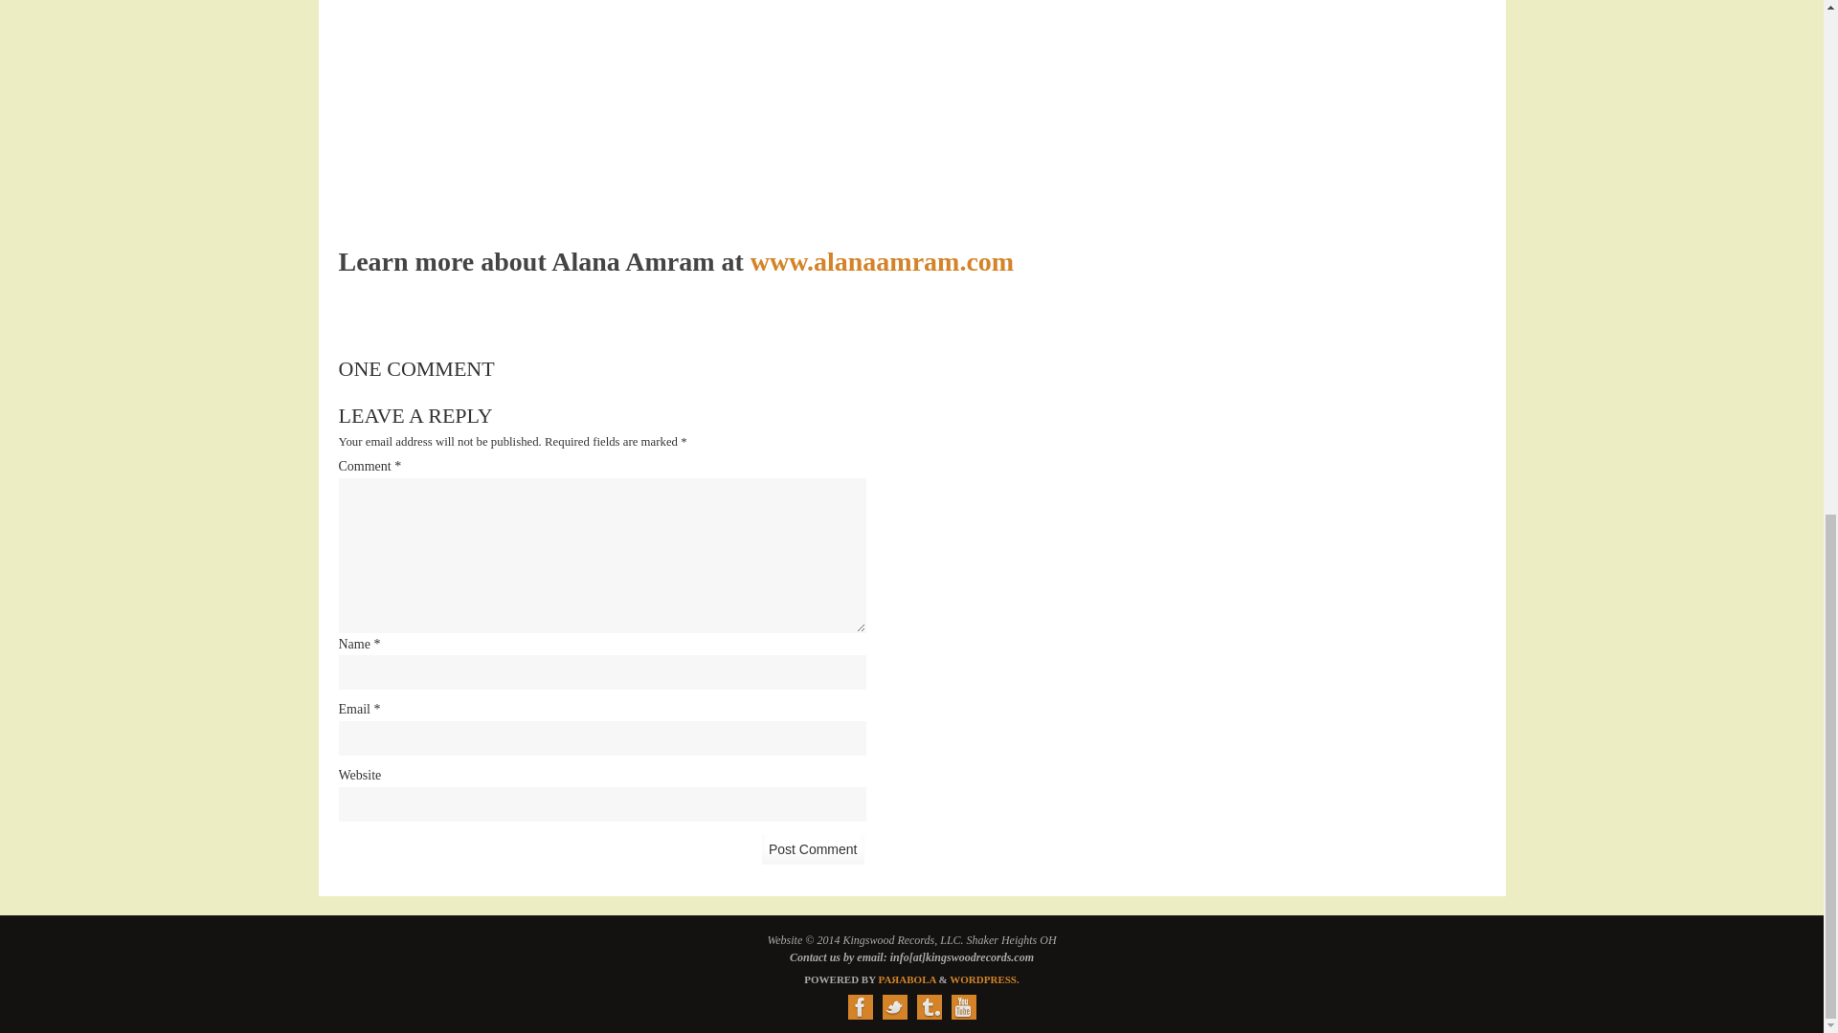 Image resolution: width=1838 pixels, height=1033 pixels. I want to click on YouTube, so click(963, 1006).